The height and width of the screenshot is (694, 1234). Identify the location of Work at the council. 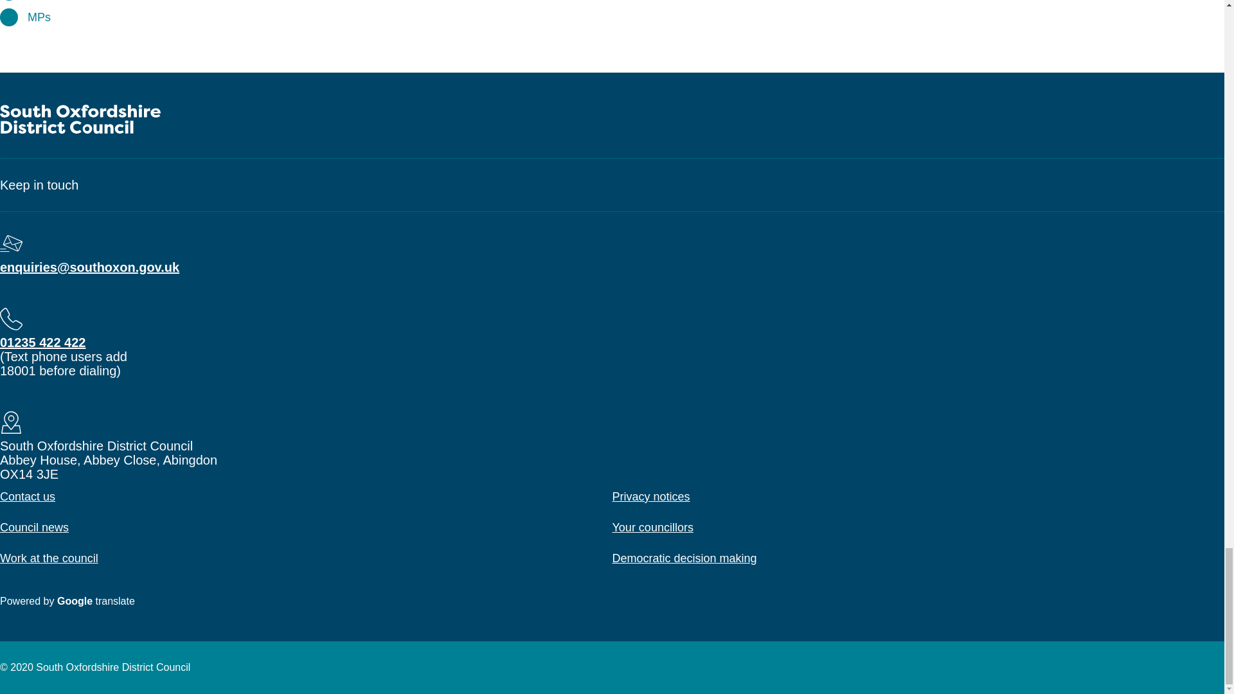
(49, 558).